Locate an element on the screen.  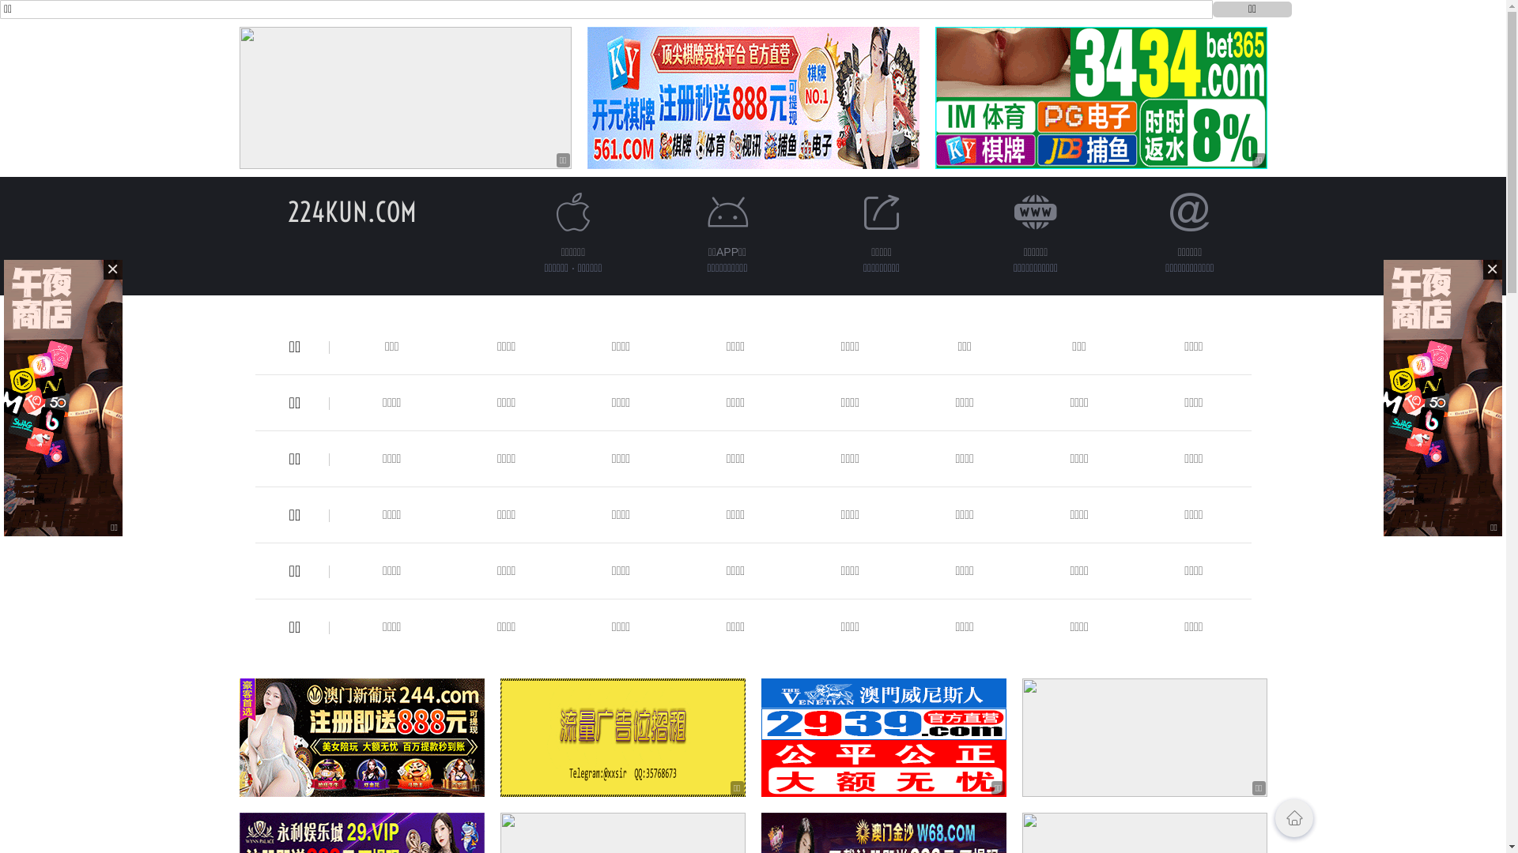
224KUN.COM is located at coordinates (353, 212).